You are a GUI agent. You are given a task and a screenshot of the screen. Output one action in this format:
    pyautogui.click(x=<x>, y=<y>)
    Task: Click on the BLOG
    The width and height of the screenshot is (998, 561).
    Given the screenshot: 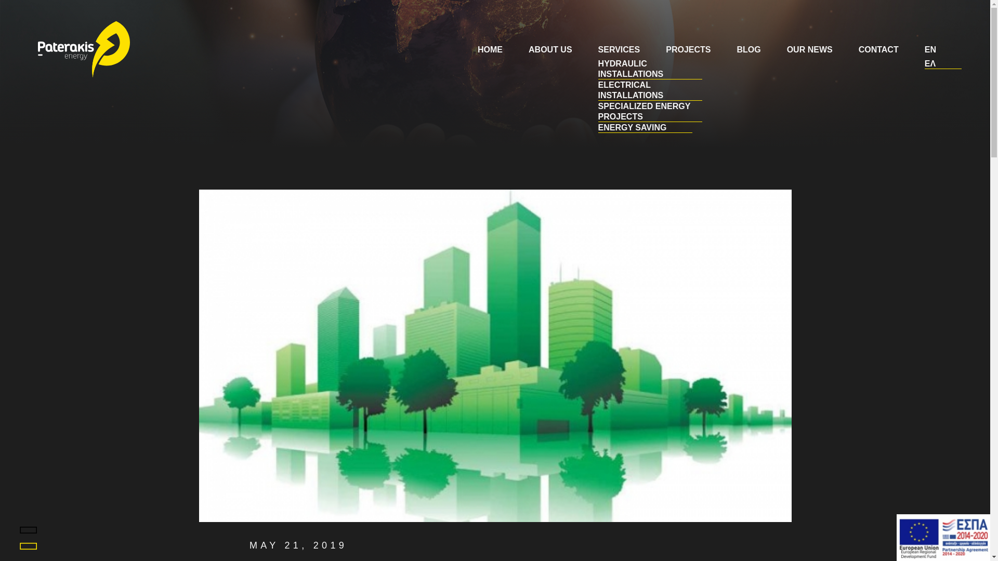 What is the action you would take?
    pyautogui.click(x=748, y=49)
    